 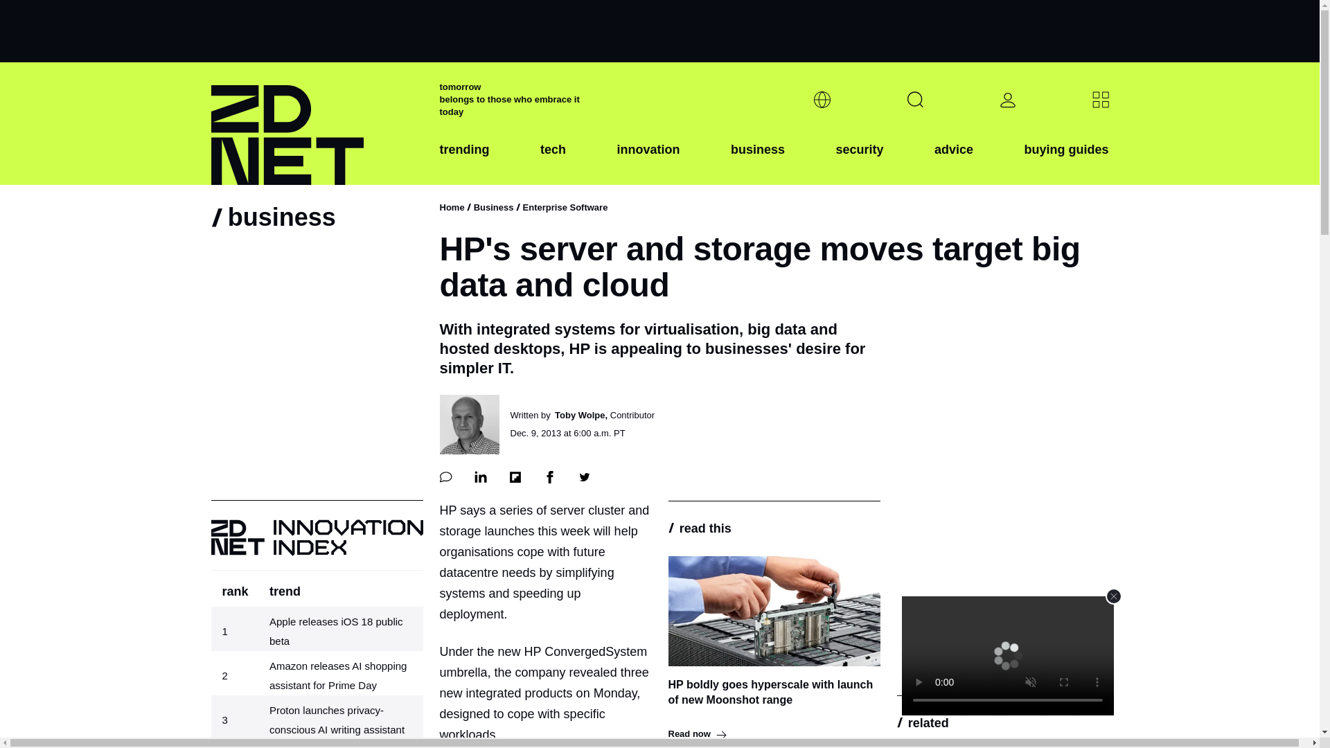 I want to click on trending, so click(x=464, y=160).